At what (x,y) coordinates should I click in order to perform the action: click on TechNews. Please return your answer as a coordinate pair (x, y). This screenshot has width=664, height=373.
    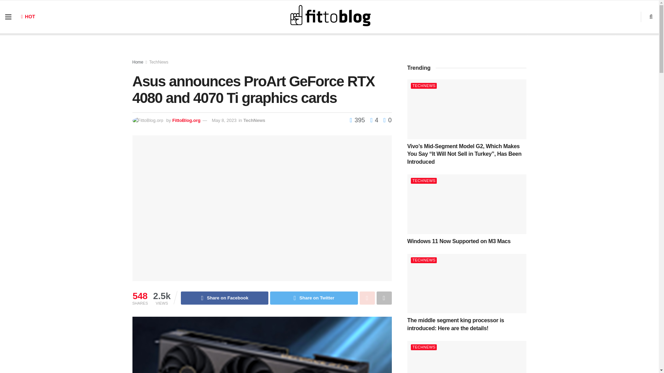
    Looking at the image, I should click on (254, 120).